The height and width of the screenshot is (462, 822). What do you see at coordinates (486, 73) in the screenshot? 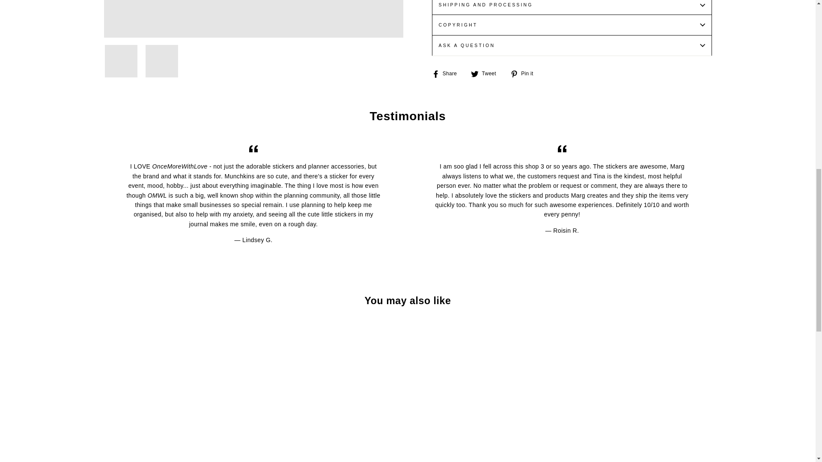
I see `Tweet on Twitter` at bounding box center [486, 73].